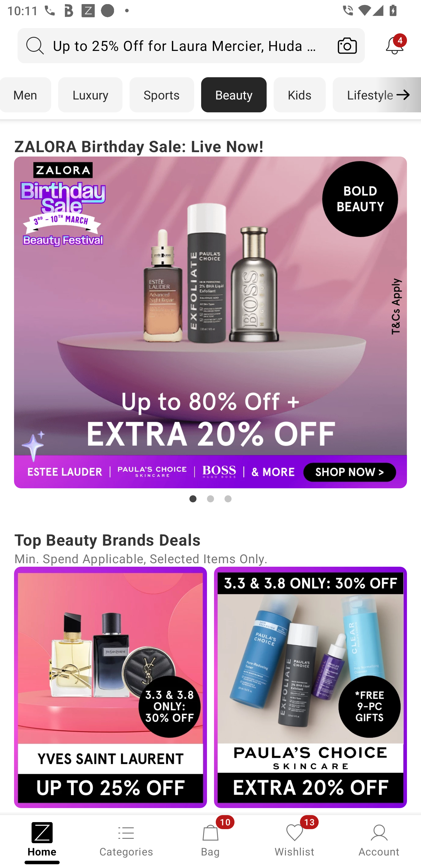  What do you see at coordinates (370, 95) in the screenshot?
I see `Lifestyle` at bounding box center [370, 95].